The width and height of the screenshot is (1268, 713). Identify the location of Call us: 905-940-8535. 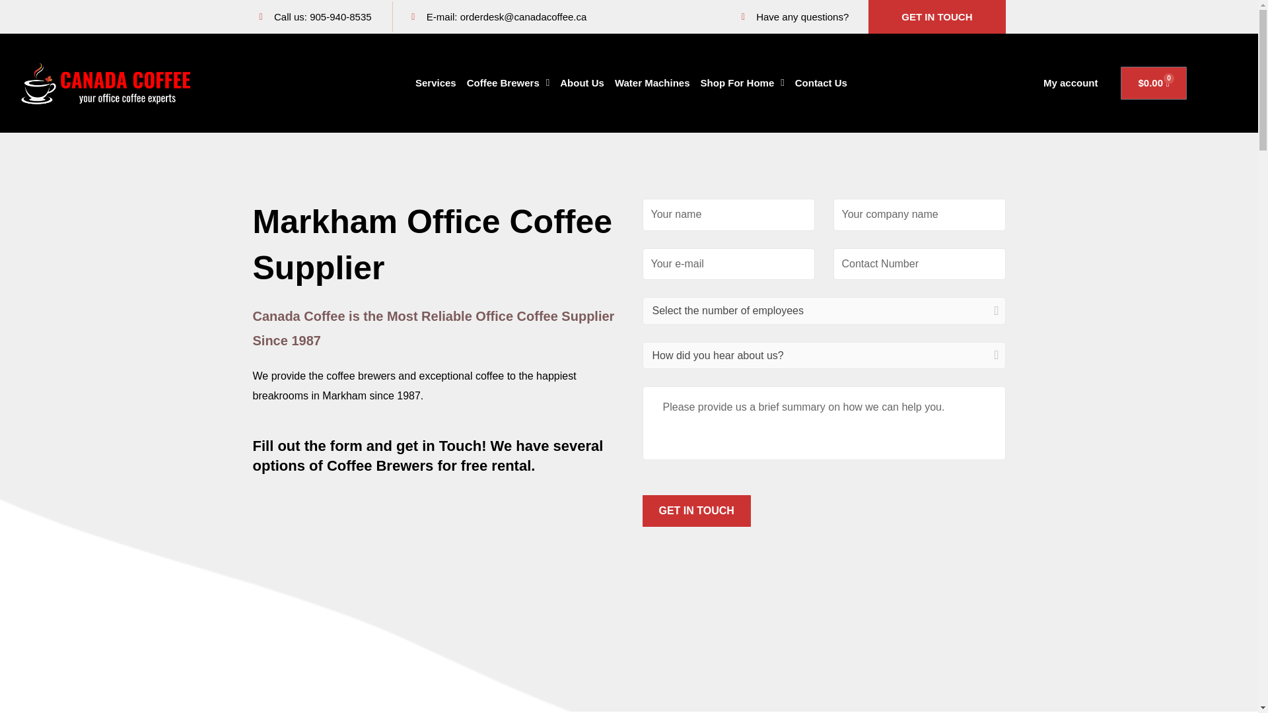
(322, 17).